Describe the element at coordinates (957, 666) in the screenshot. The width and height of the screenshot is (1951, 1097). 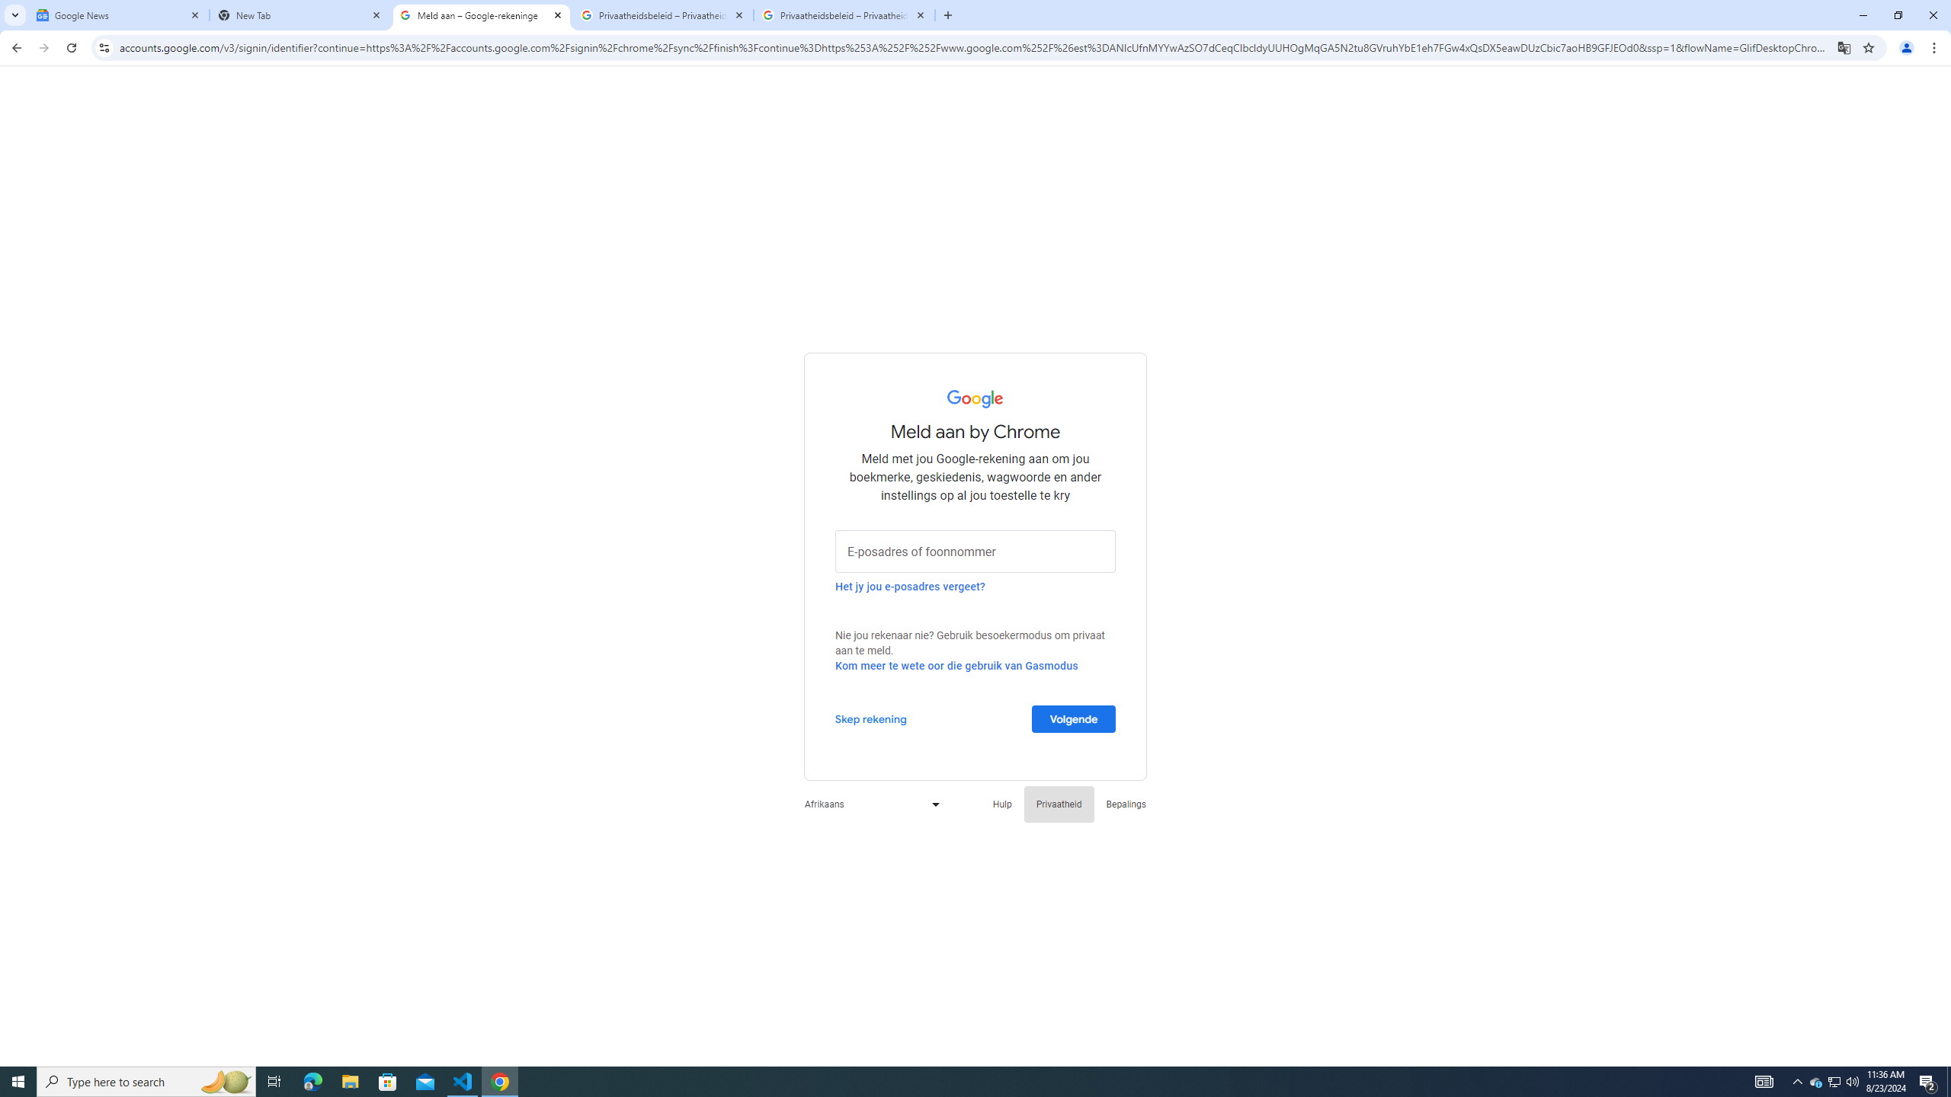
I see `Kom meer te wete oor die gebruik van Gasmodus` at that location.